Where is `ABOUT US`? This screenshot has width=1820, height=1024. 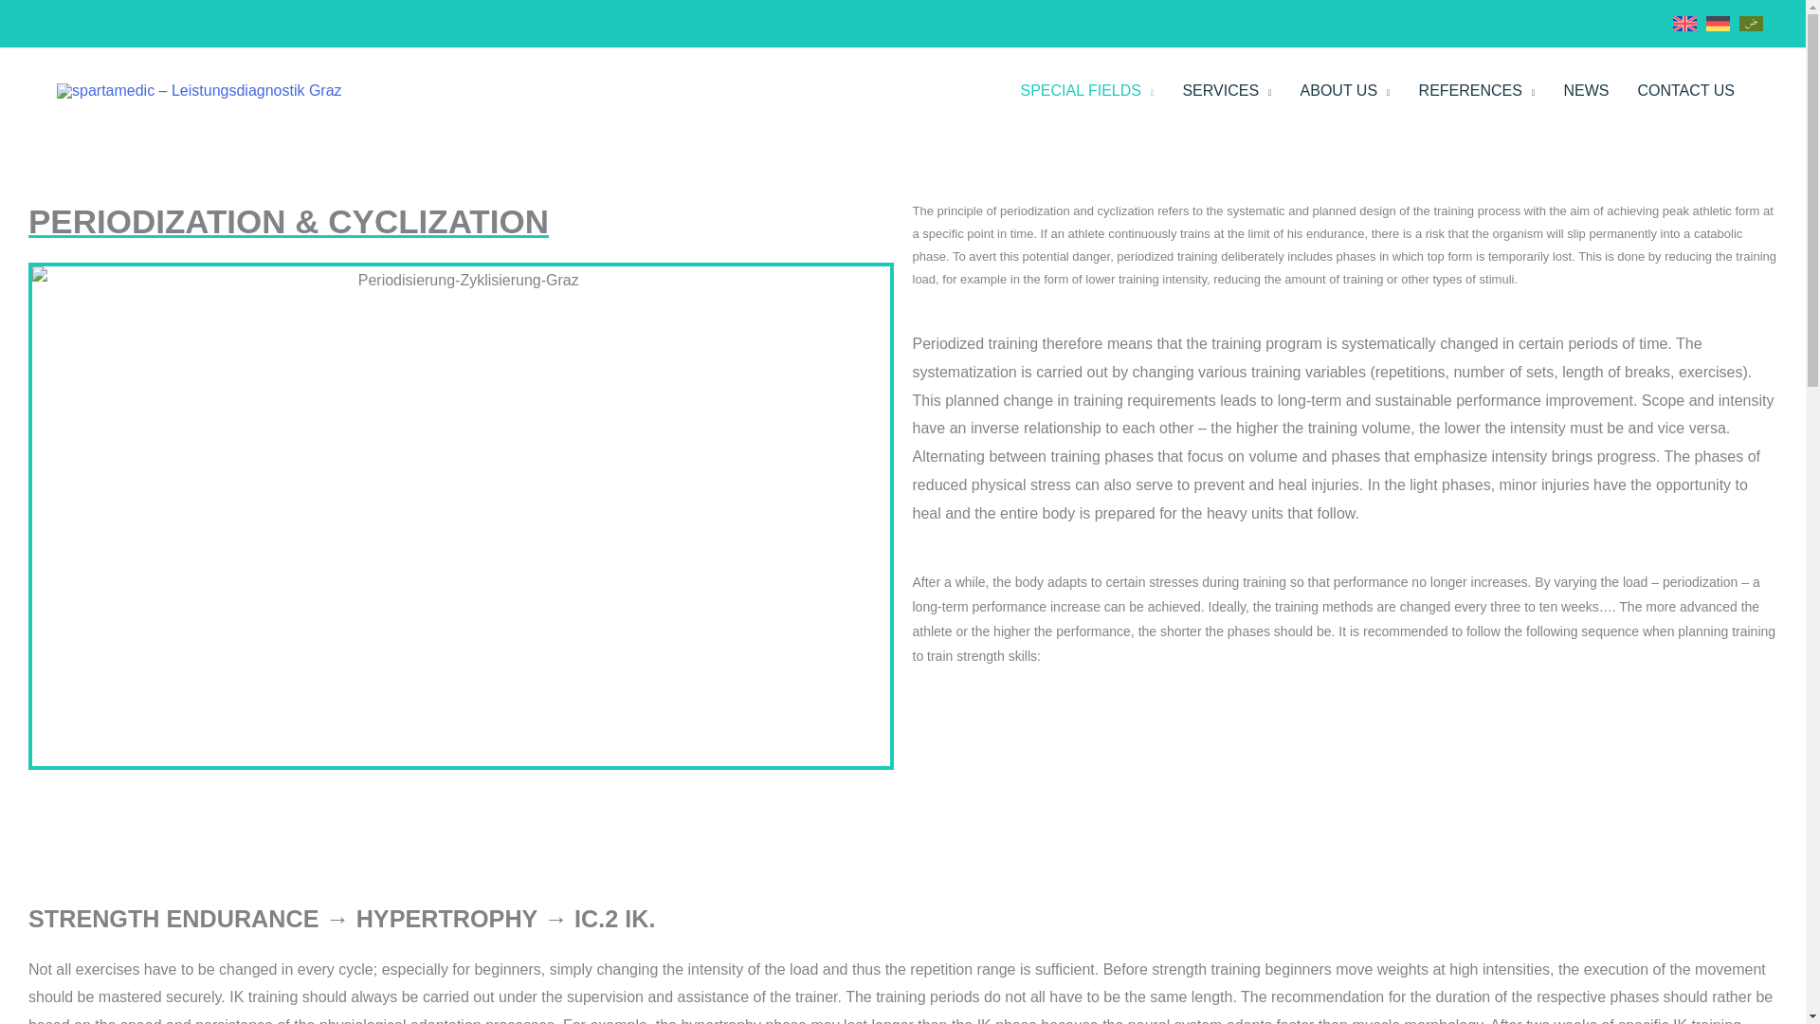
ABOUT US is located at coordinates (1346, 91).